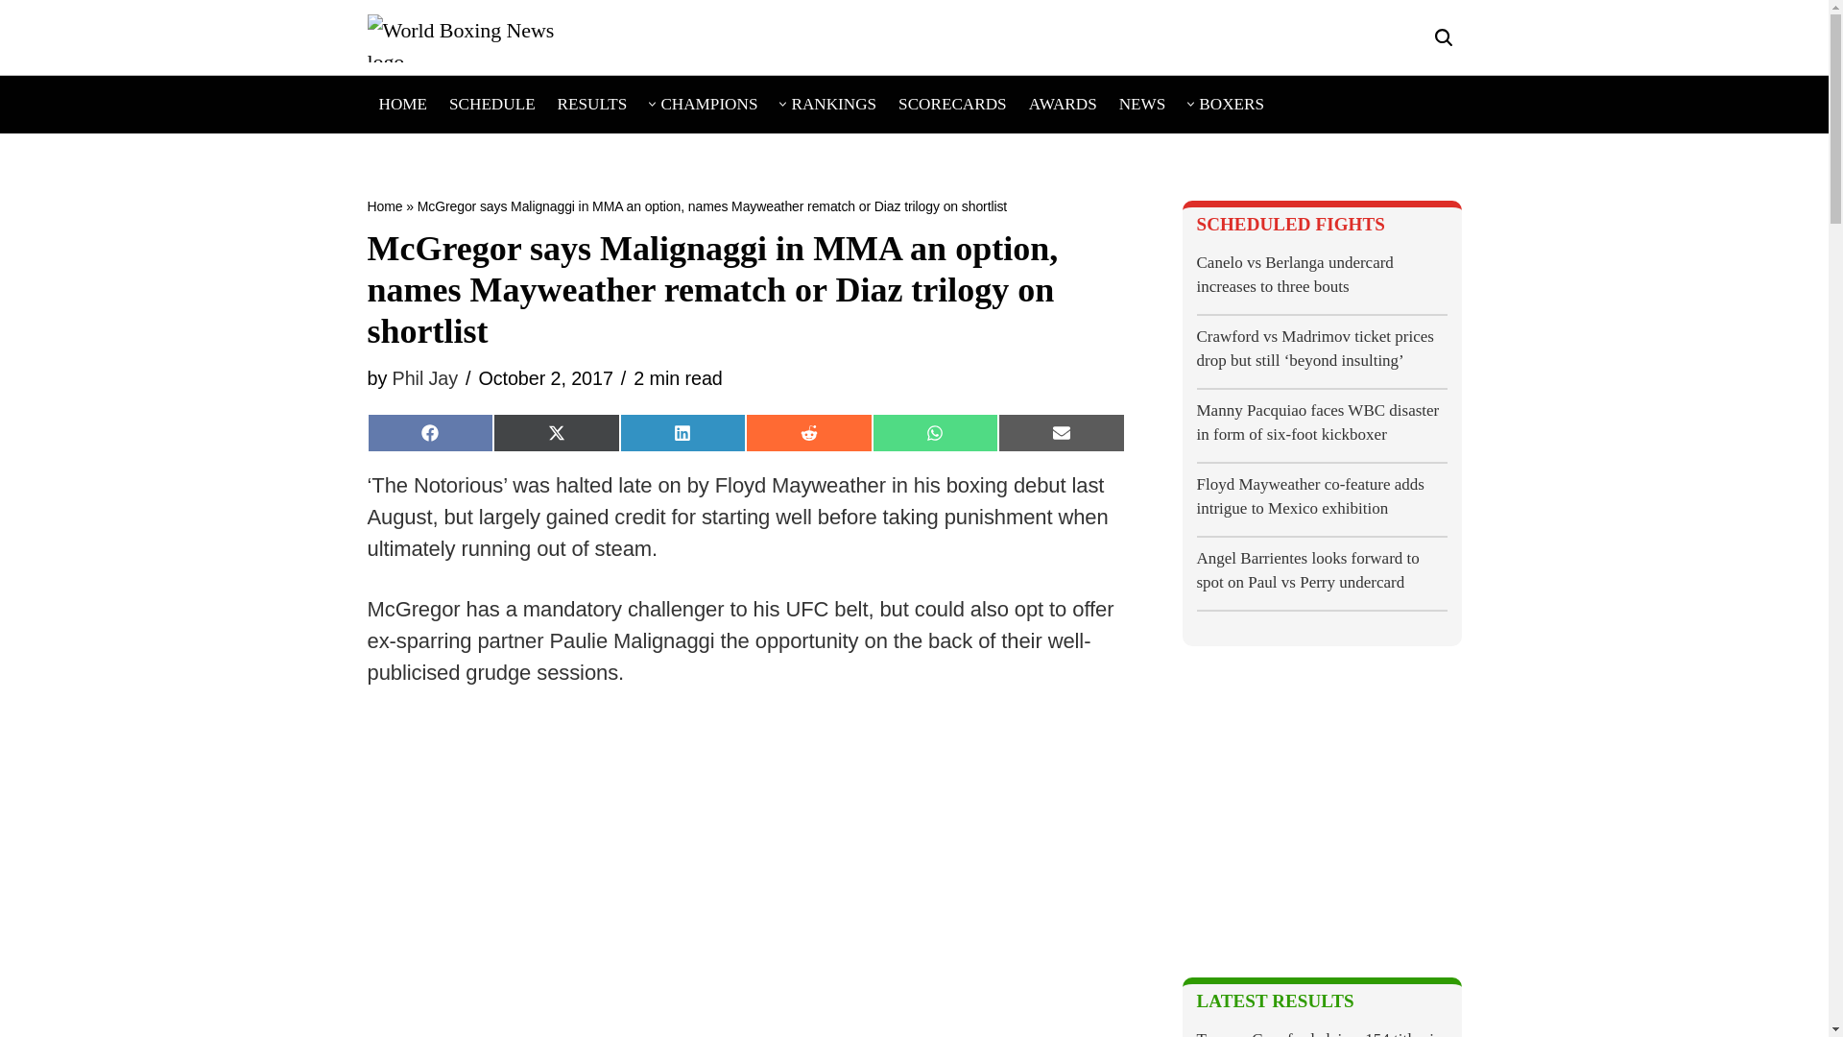 Image resolution: width=1843 pixels, height=1037 pixels. Describe the element at coordinates (952, 104) in the screenshot. I see `SCORECARDS` at that location.